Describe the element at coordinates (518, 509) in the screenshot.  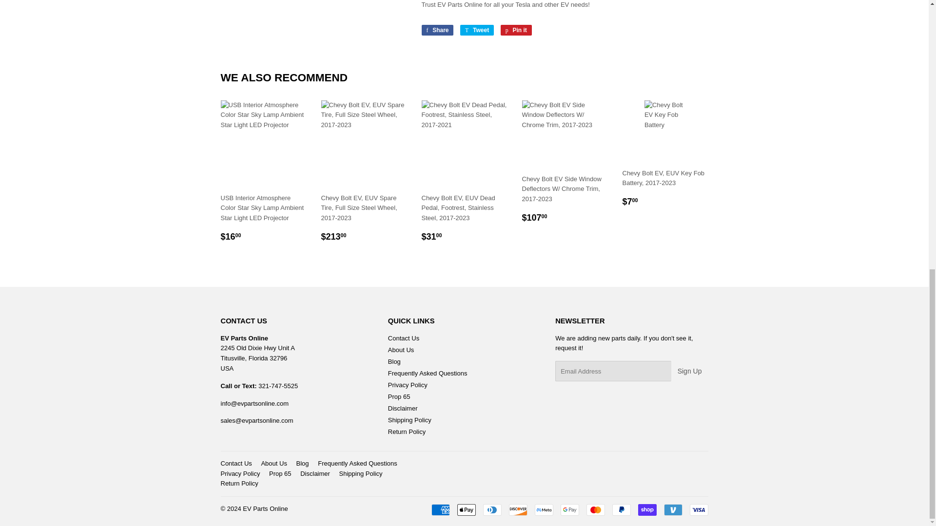
I see `Discover` at that location.